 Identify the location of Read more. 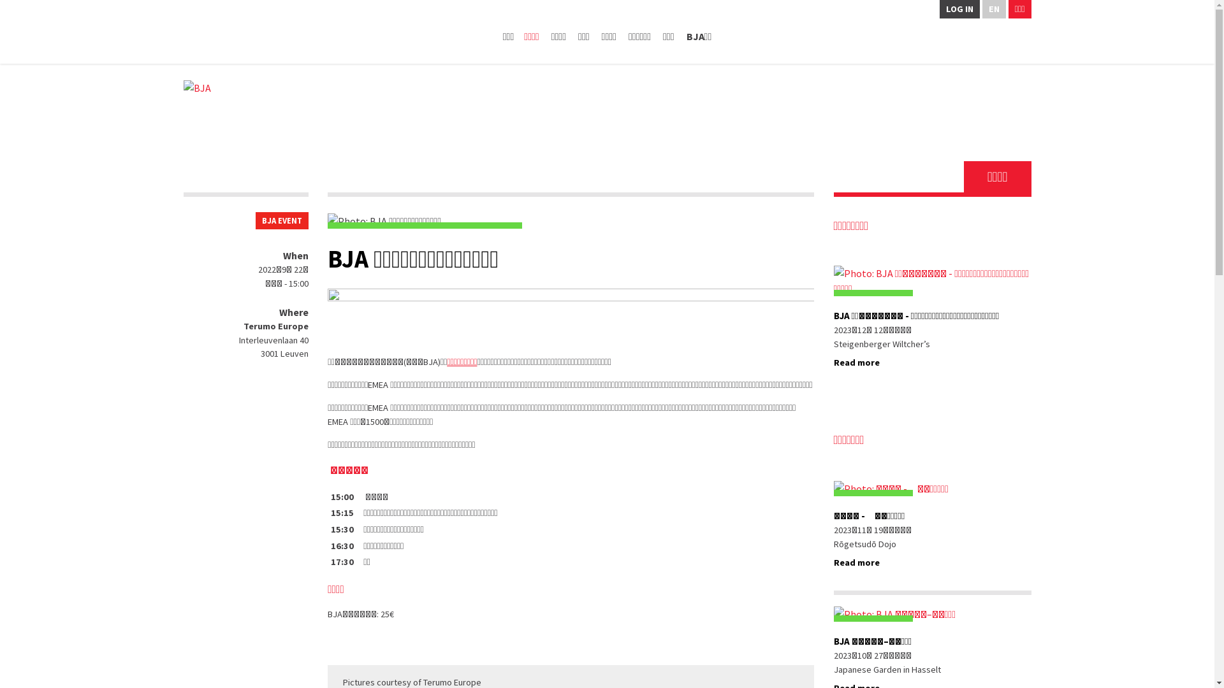
(857, 362).